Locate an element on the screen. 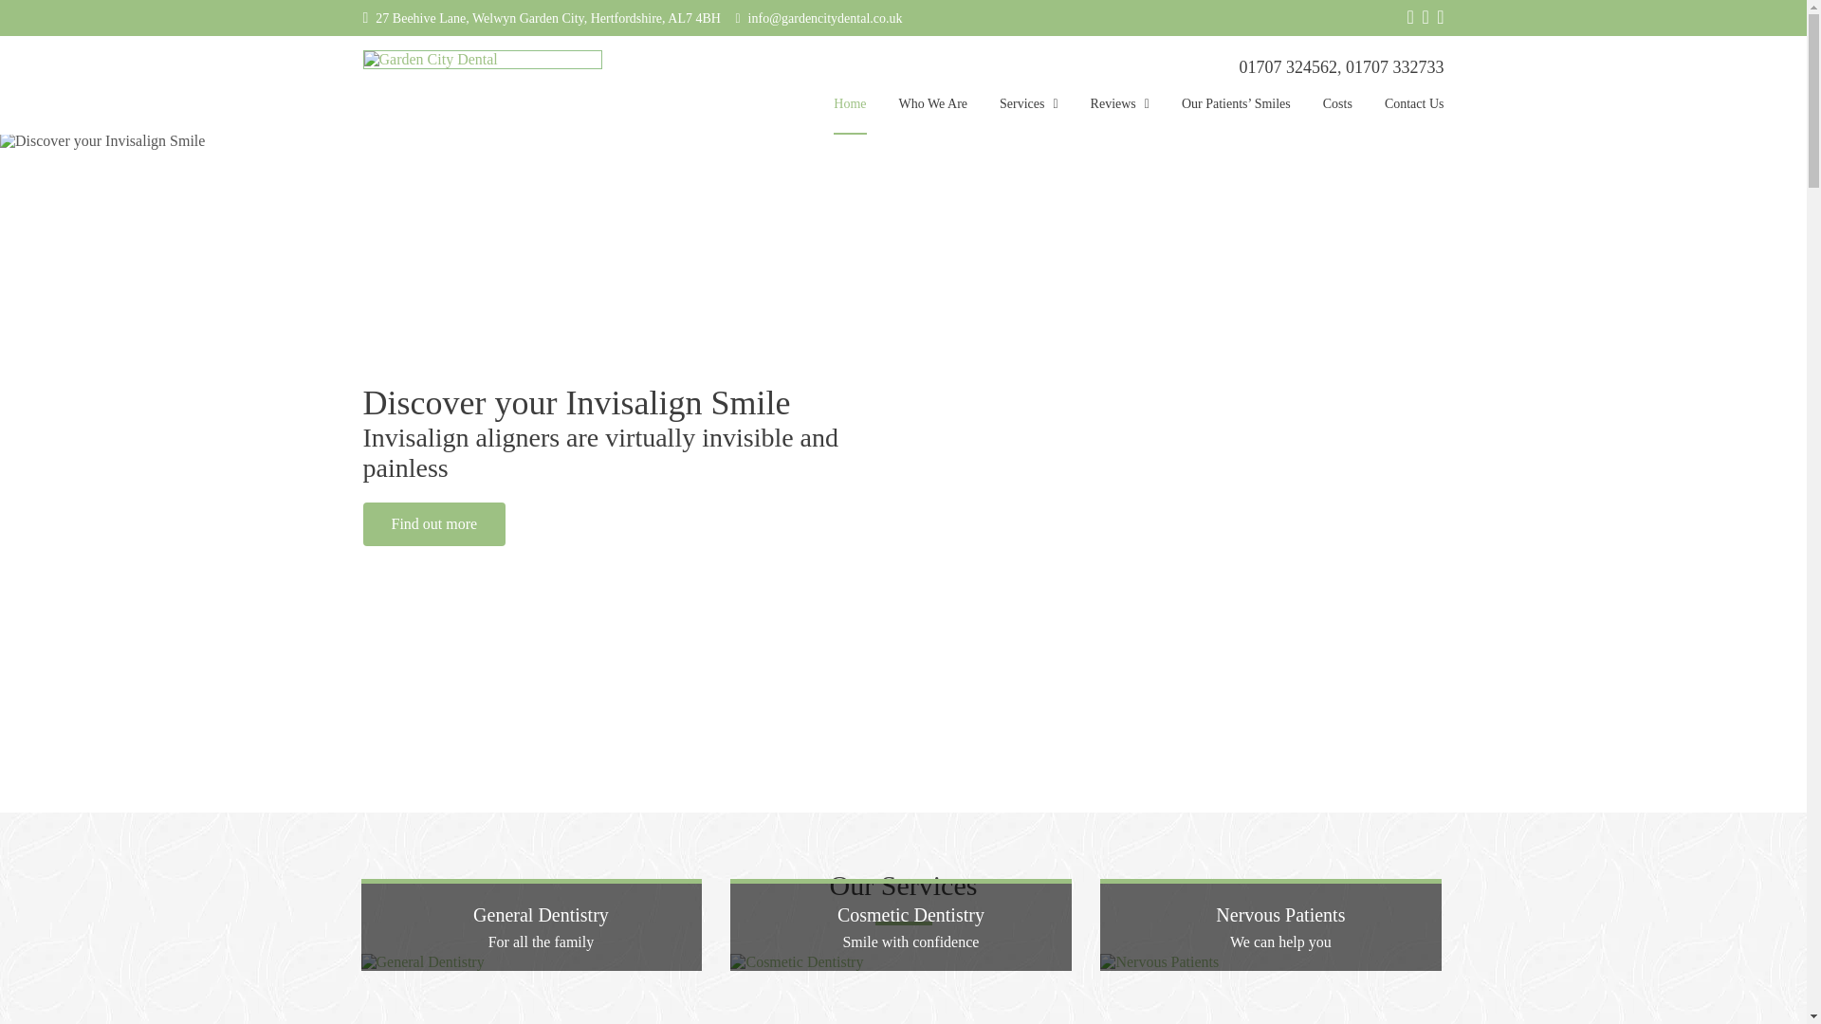  Who We Are is located at coordinates (933, 115).